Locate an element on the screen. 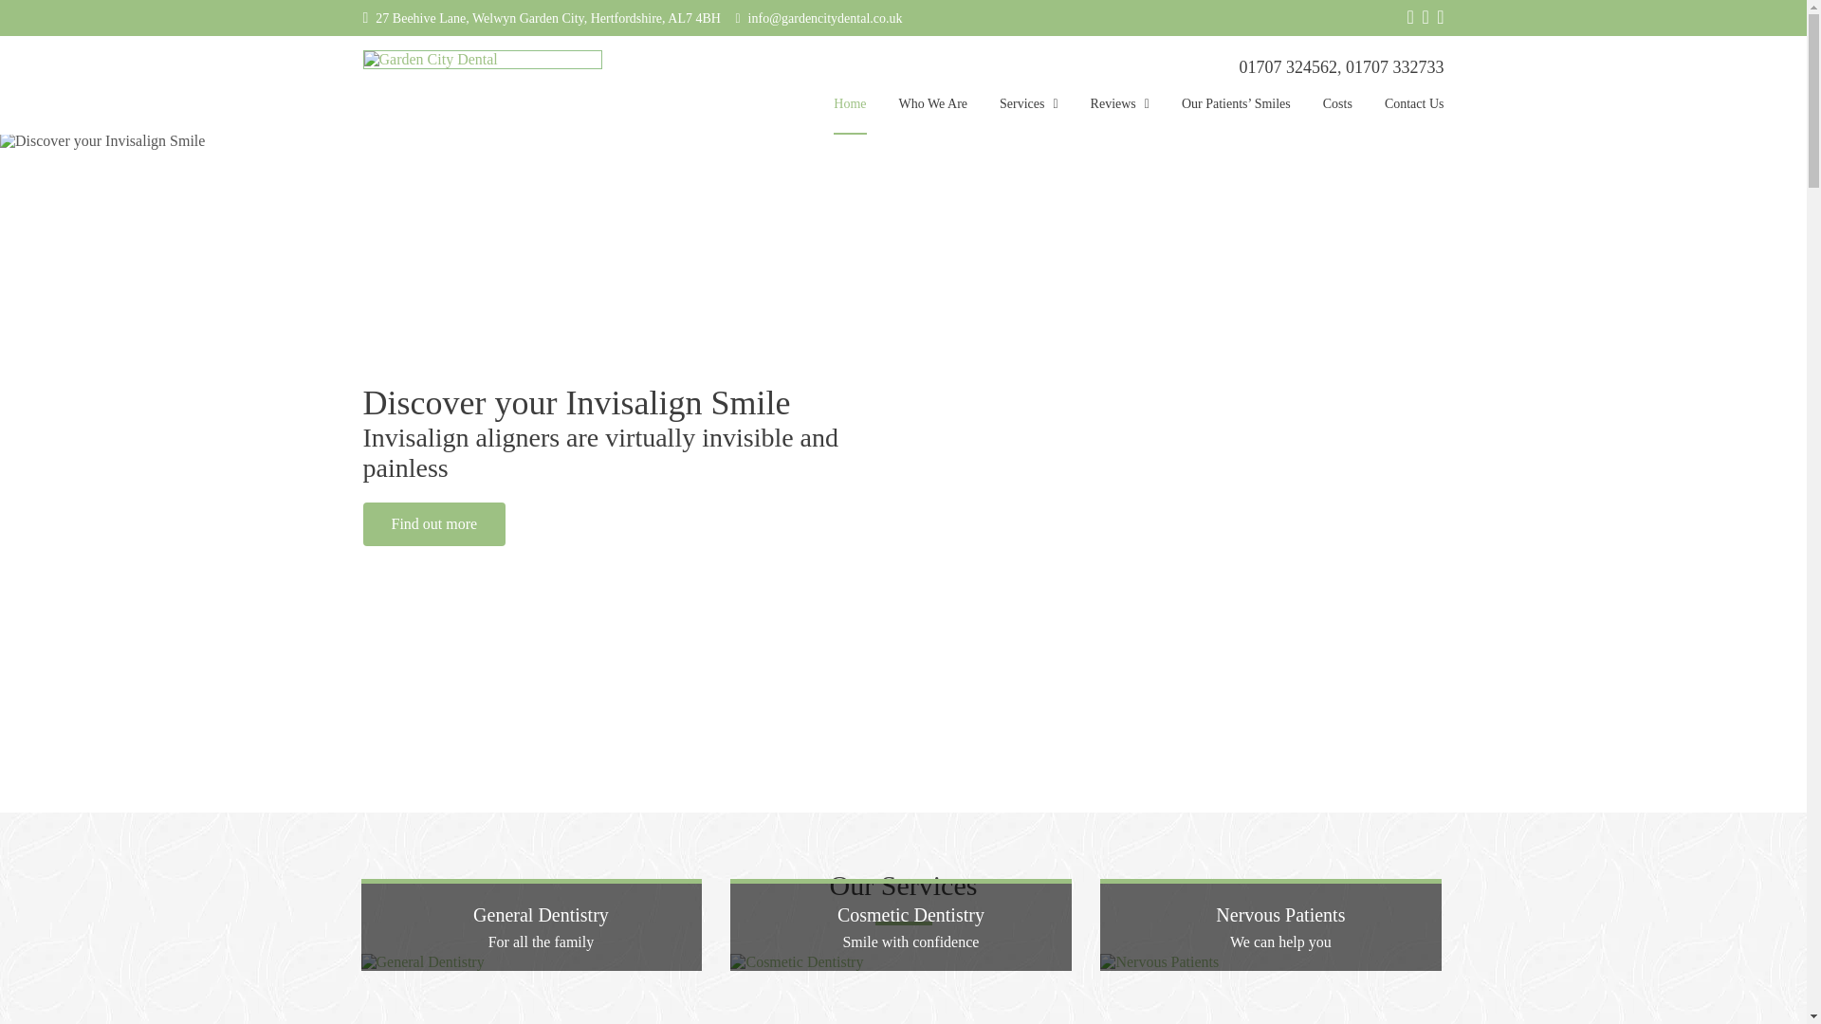  Who We Are is located at coordinates (933, 115).